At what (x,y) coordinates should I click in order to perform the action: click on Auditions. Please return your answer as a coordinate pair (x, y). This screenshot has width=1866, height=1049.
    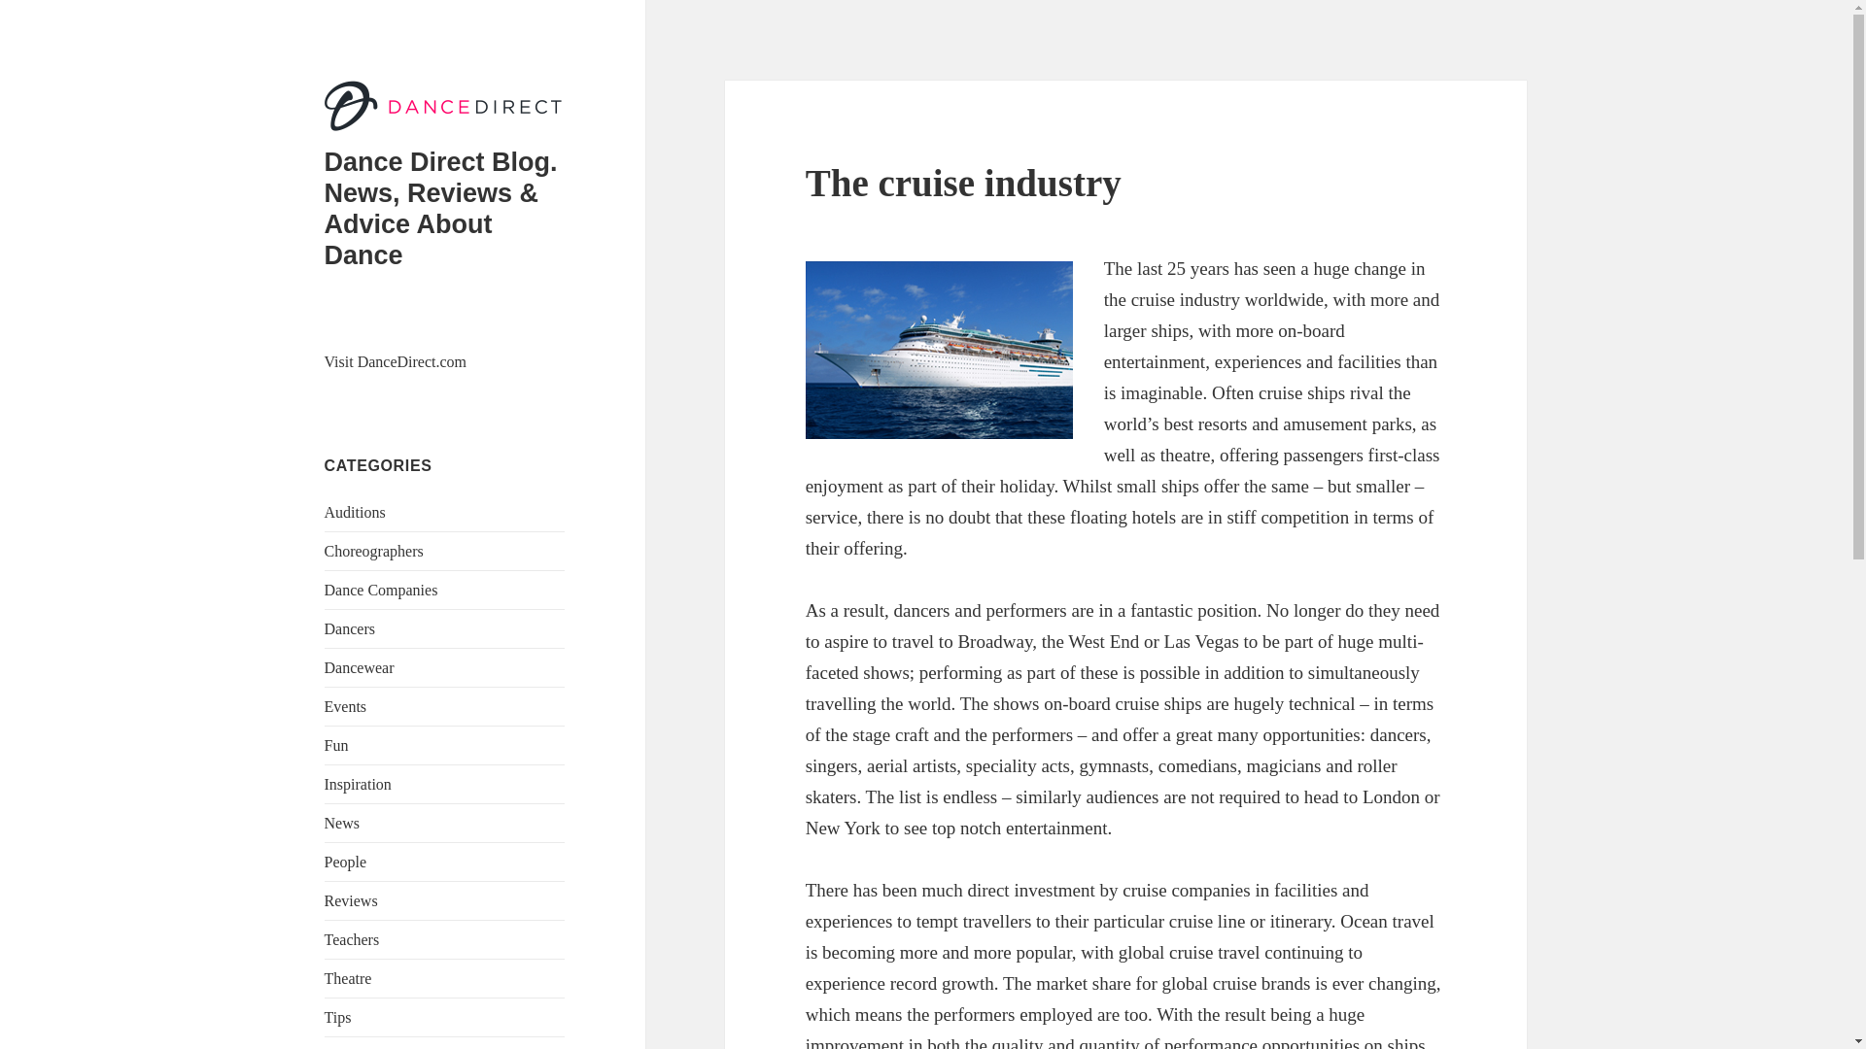
    Looking at the image, I should click on (356, 512).